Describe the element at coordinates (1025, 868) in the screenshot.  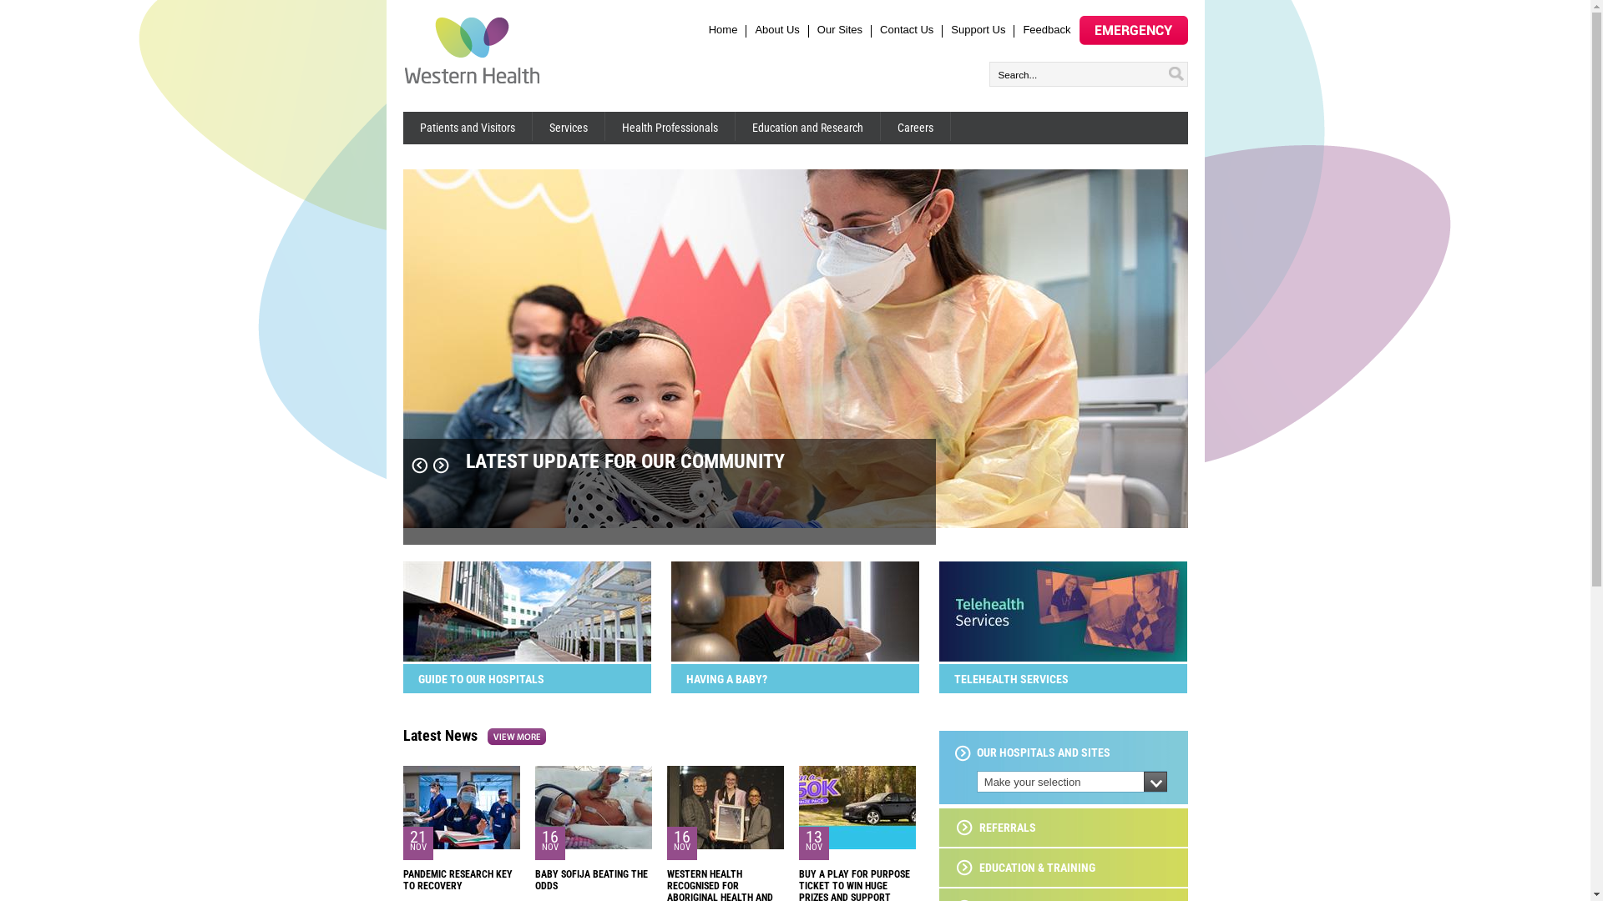
I see `EDUCATION & TRAINING` at that location.